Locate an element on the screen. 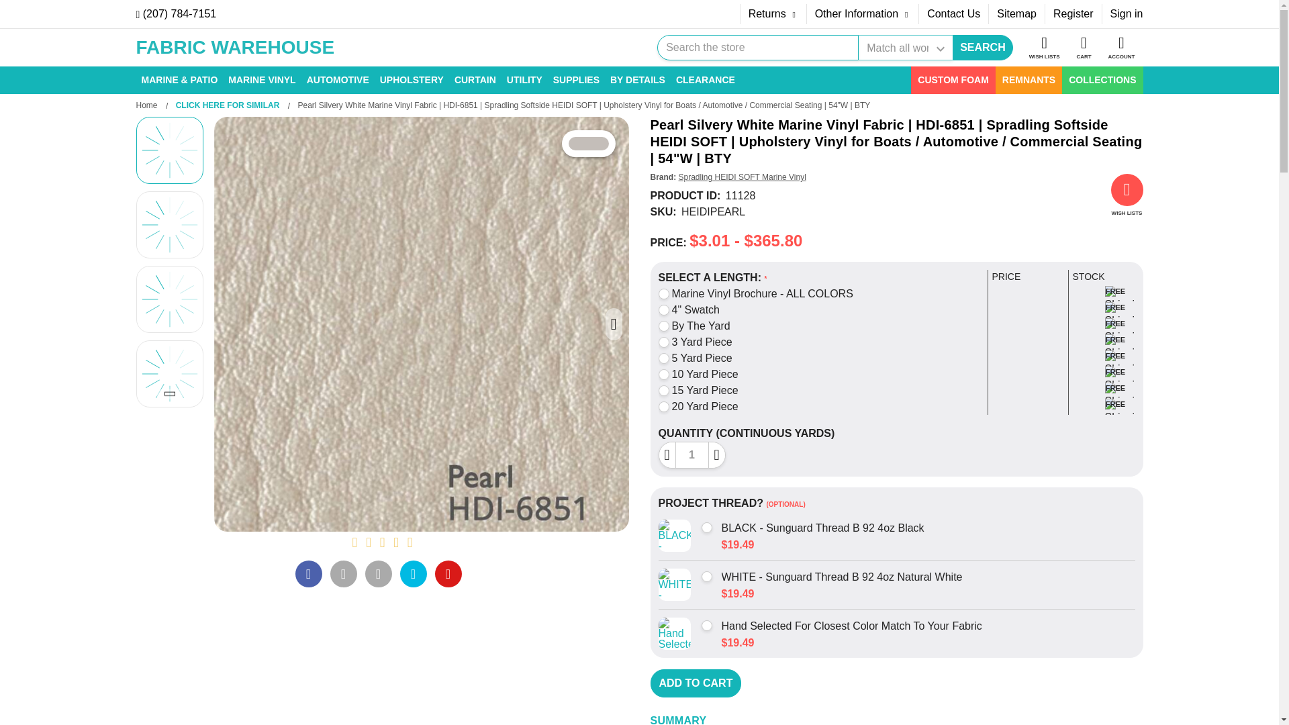  Register is located at coordinates (1073, 13).